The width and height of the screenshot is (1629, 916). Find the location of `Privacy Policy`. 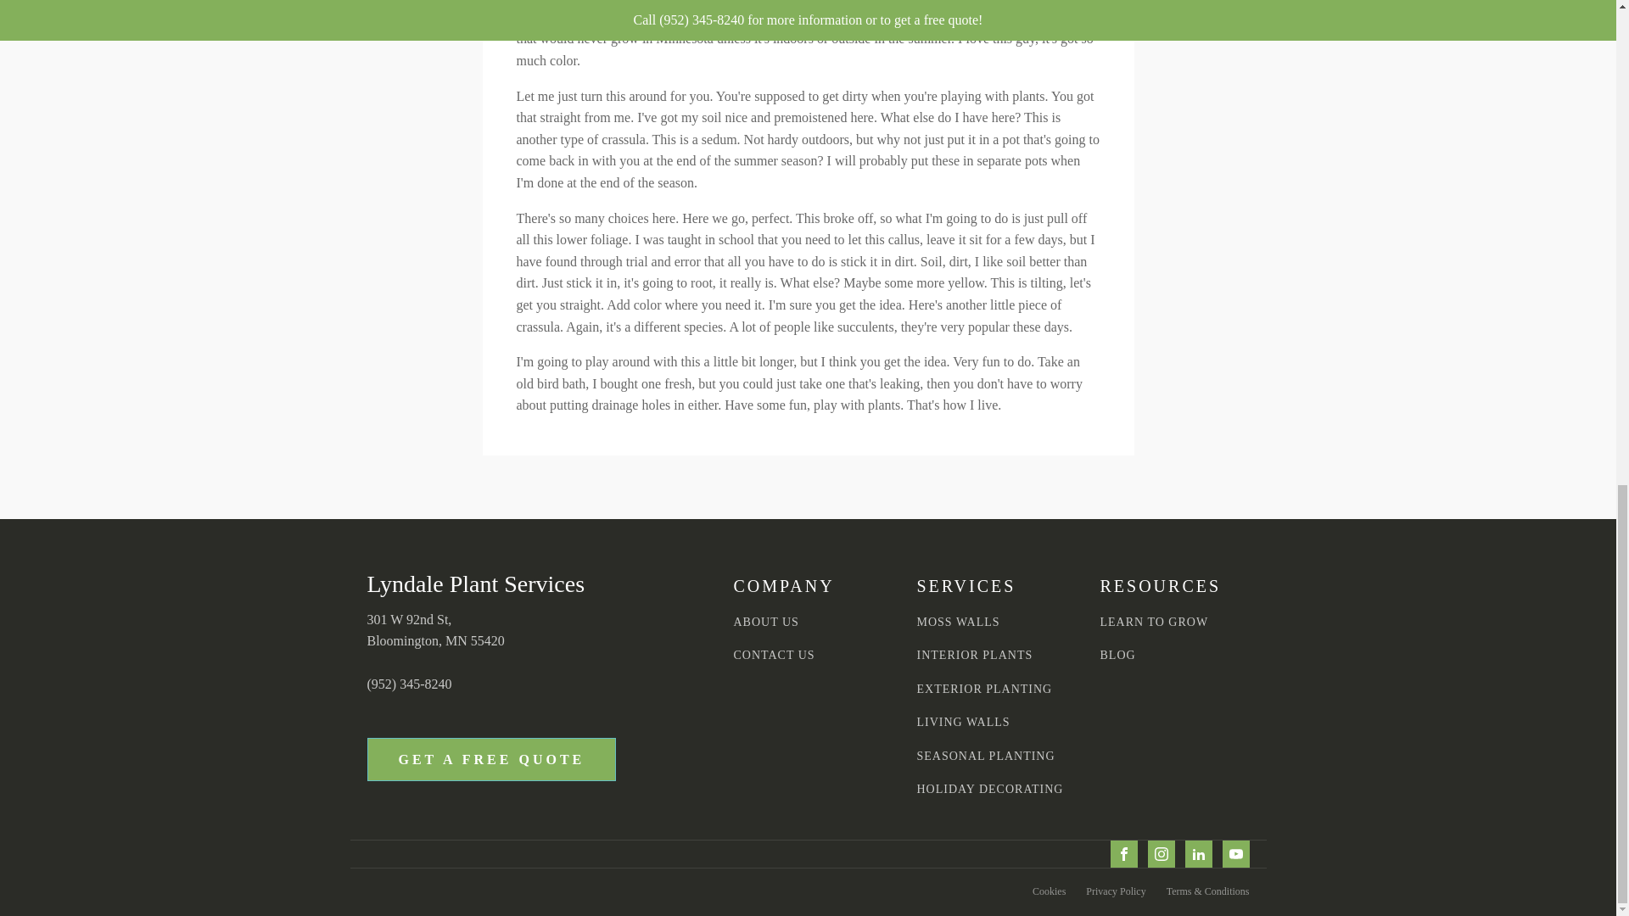

Privacy Policy is located at coordinates (1115, 891).